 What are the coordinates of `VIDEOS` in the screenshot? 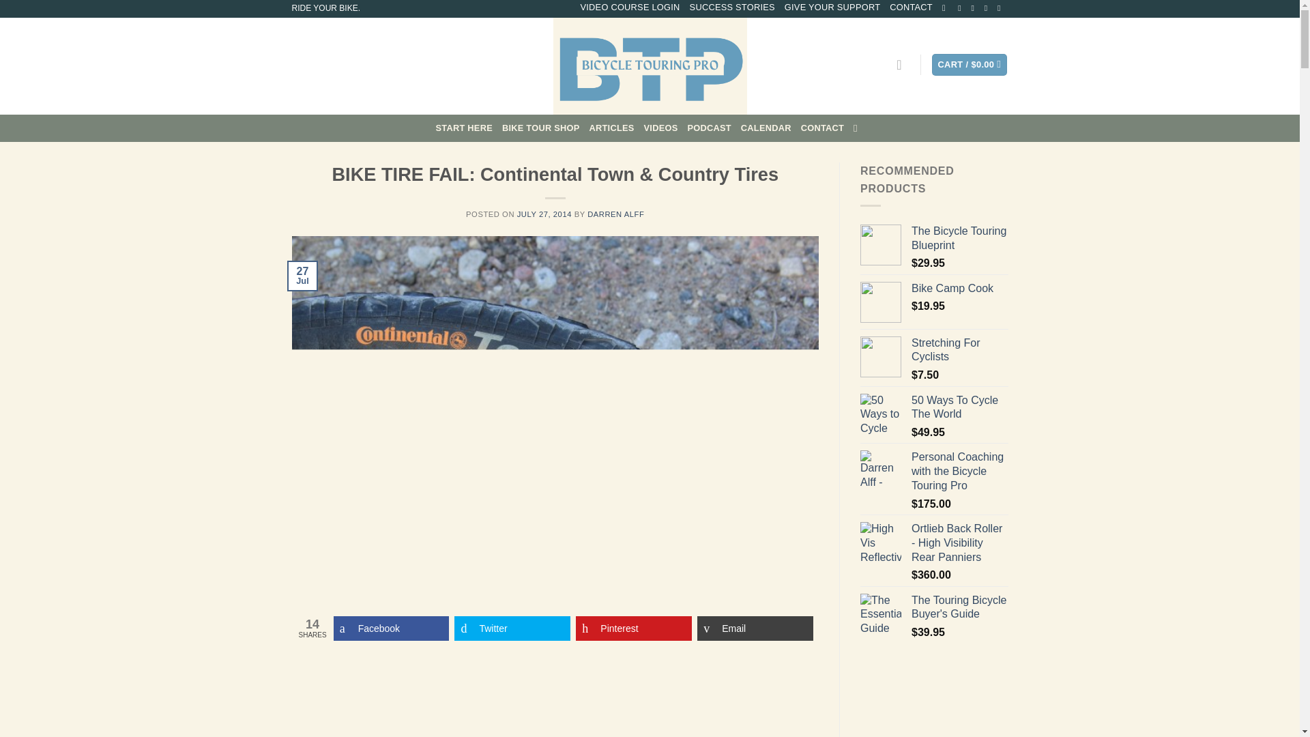 It's located at (661, 128).